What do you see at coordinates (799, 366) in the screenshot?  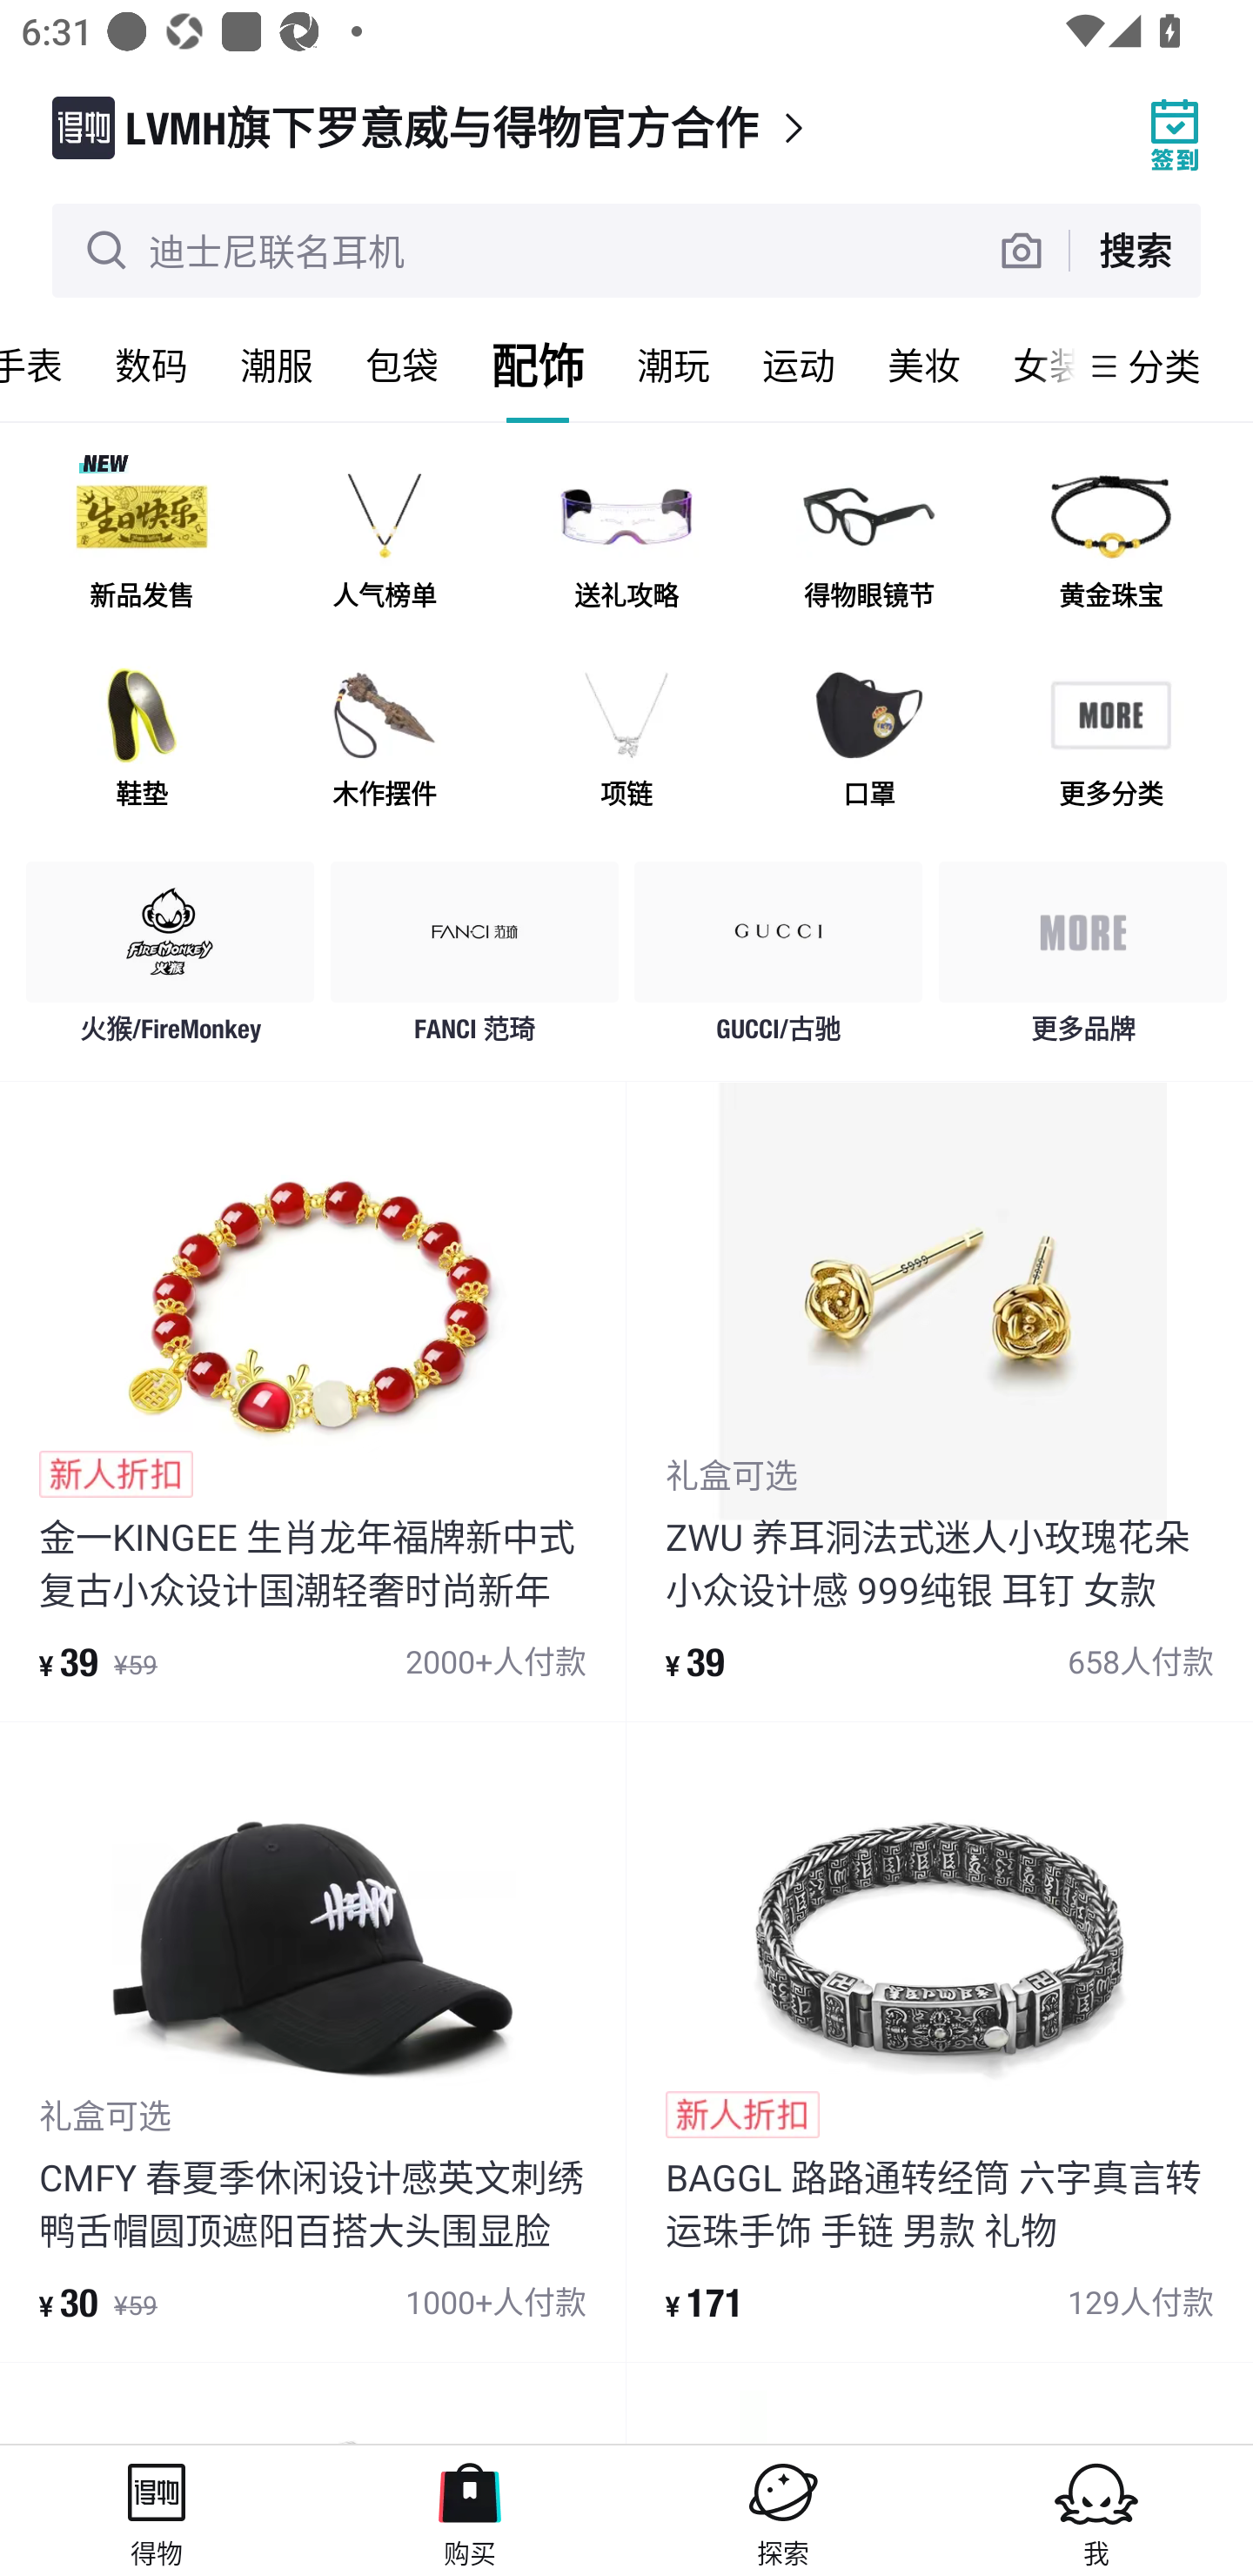 I see `运动` at bounding box center [799, 366].